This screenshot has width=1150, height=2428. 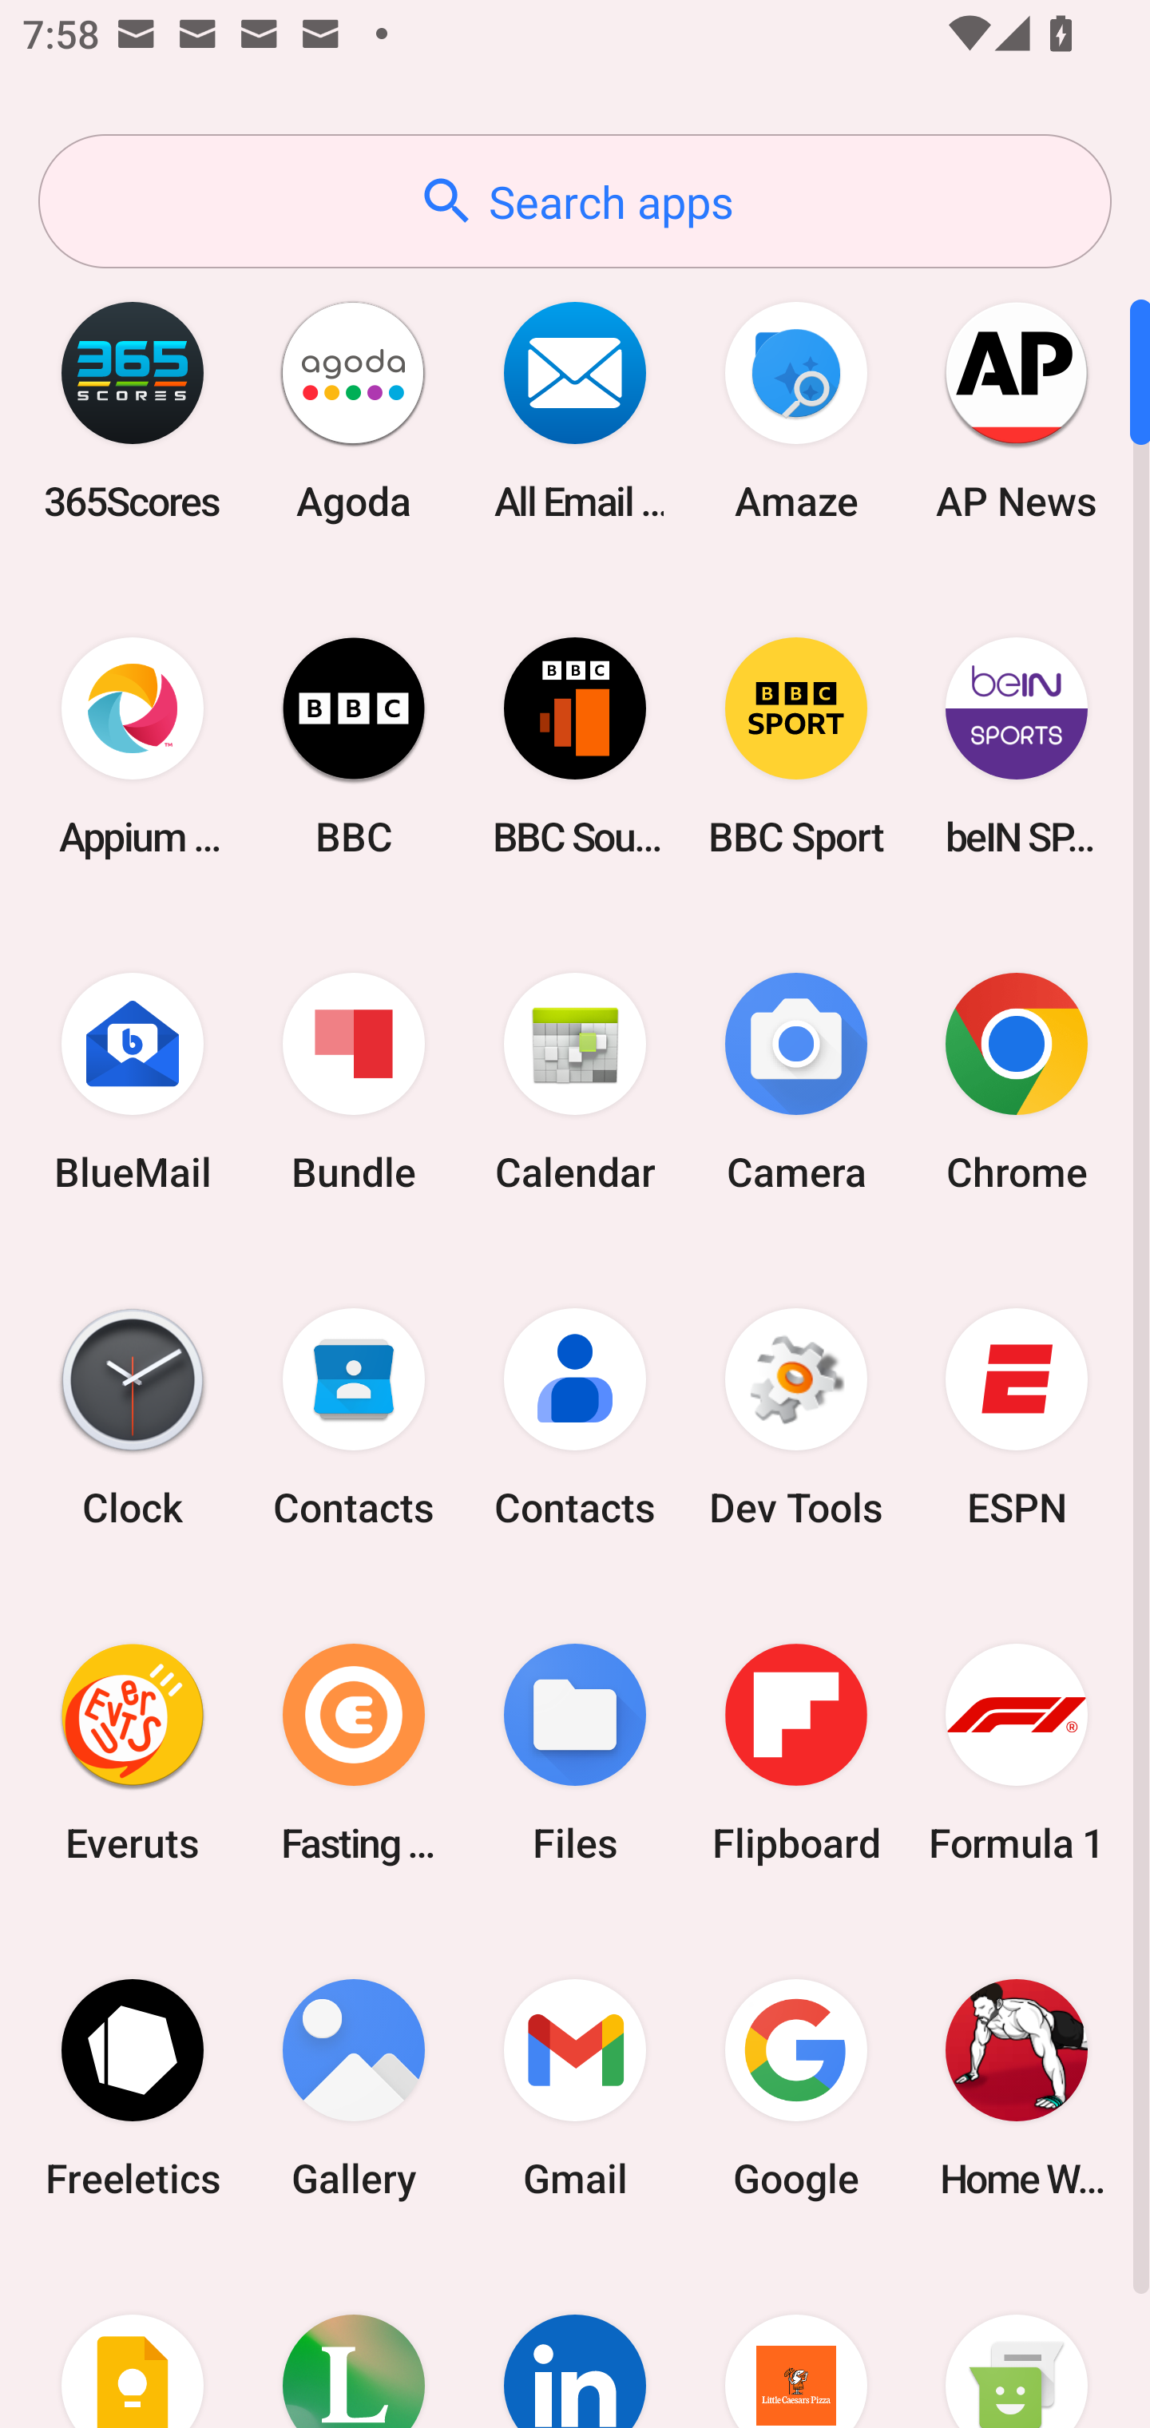 I want to click on Gallery, so click(x=354, y=2088).